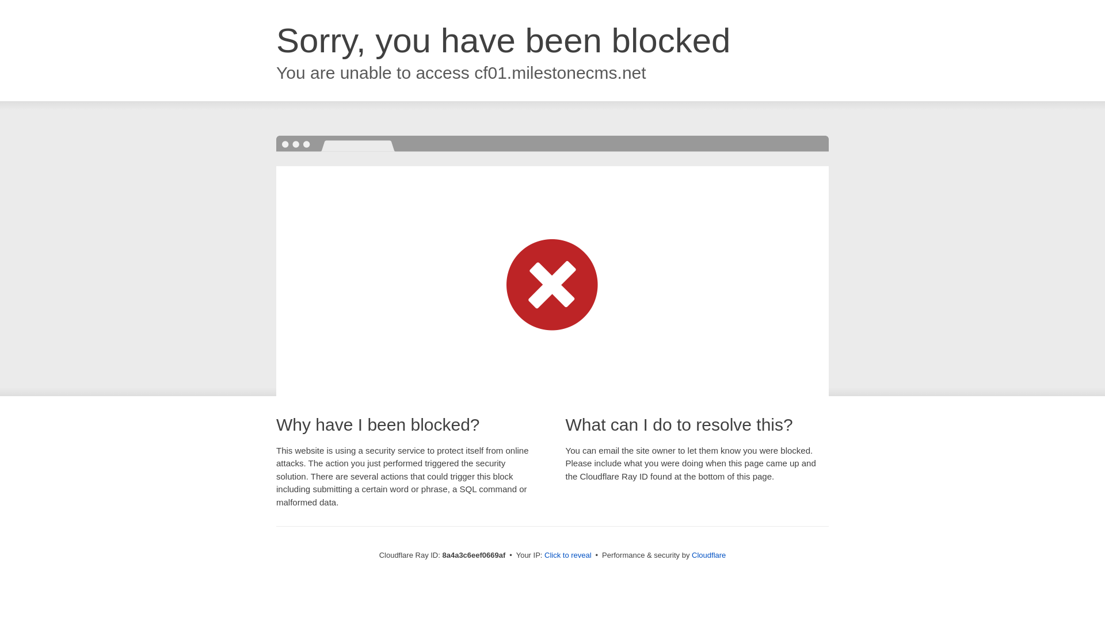  What do you see at coordinates (567, 555) in the screenshot?
I see `Click to reveal` at bounding box center [567, 555].